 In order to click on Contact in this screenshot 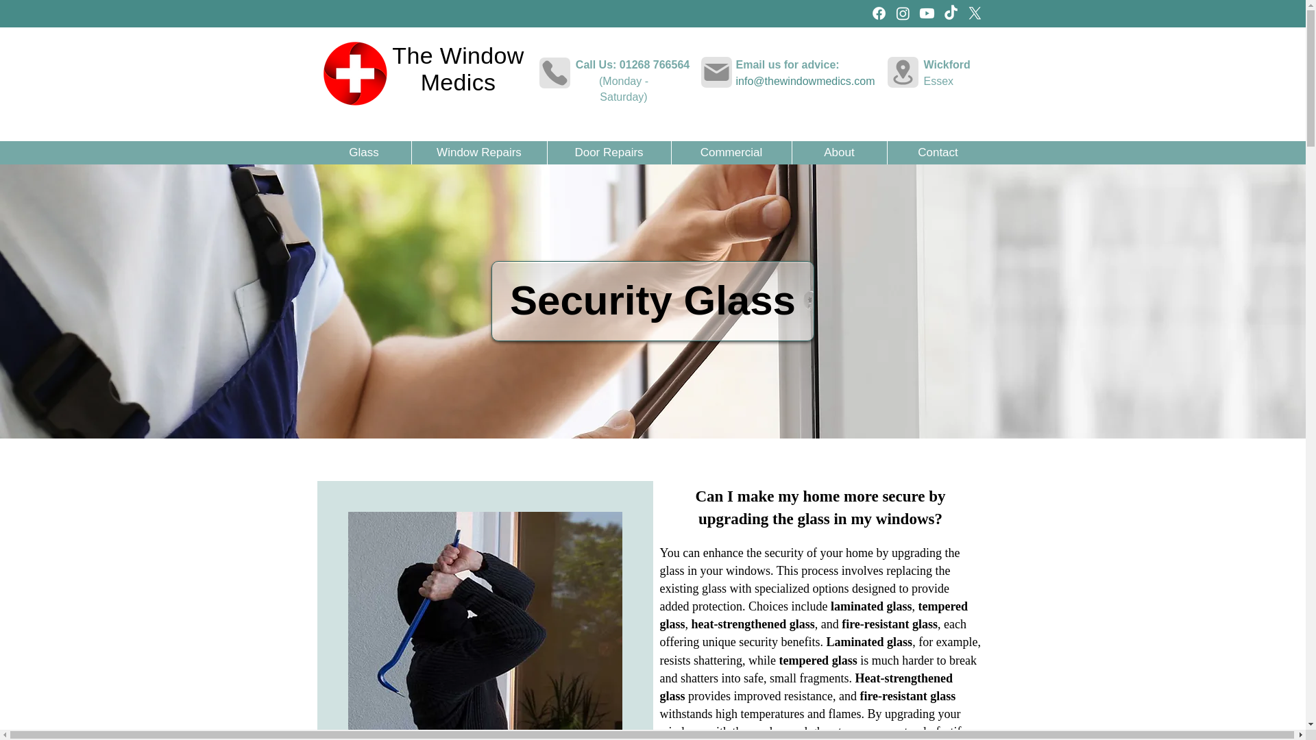, I will do `click(938, 152)`.